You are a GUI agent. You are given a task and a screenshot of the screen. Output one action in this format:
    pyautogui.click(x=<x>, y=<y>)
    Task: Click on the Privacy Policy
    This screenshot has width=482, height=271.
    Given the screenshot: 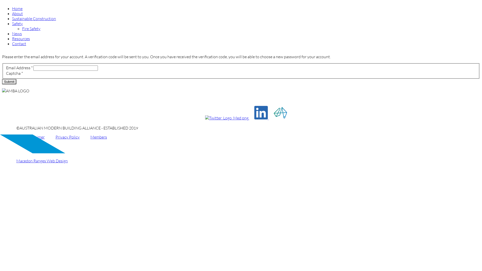 What is the action you would take?
    pyautogui.click(x=68, y=137)
    